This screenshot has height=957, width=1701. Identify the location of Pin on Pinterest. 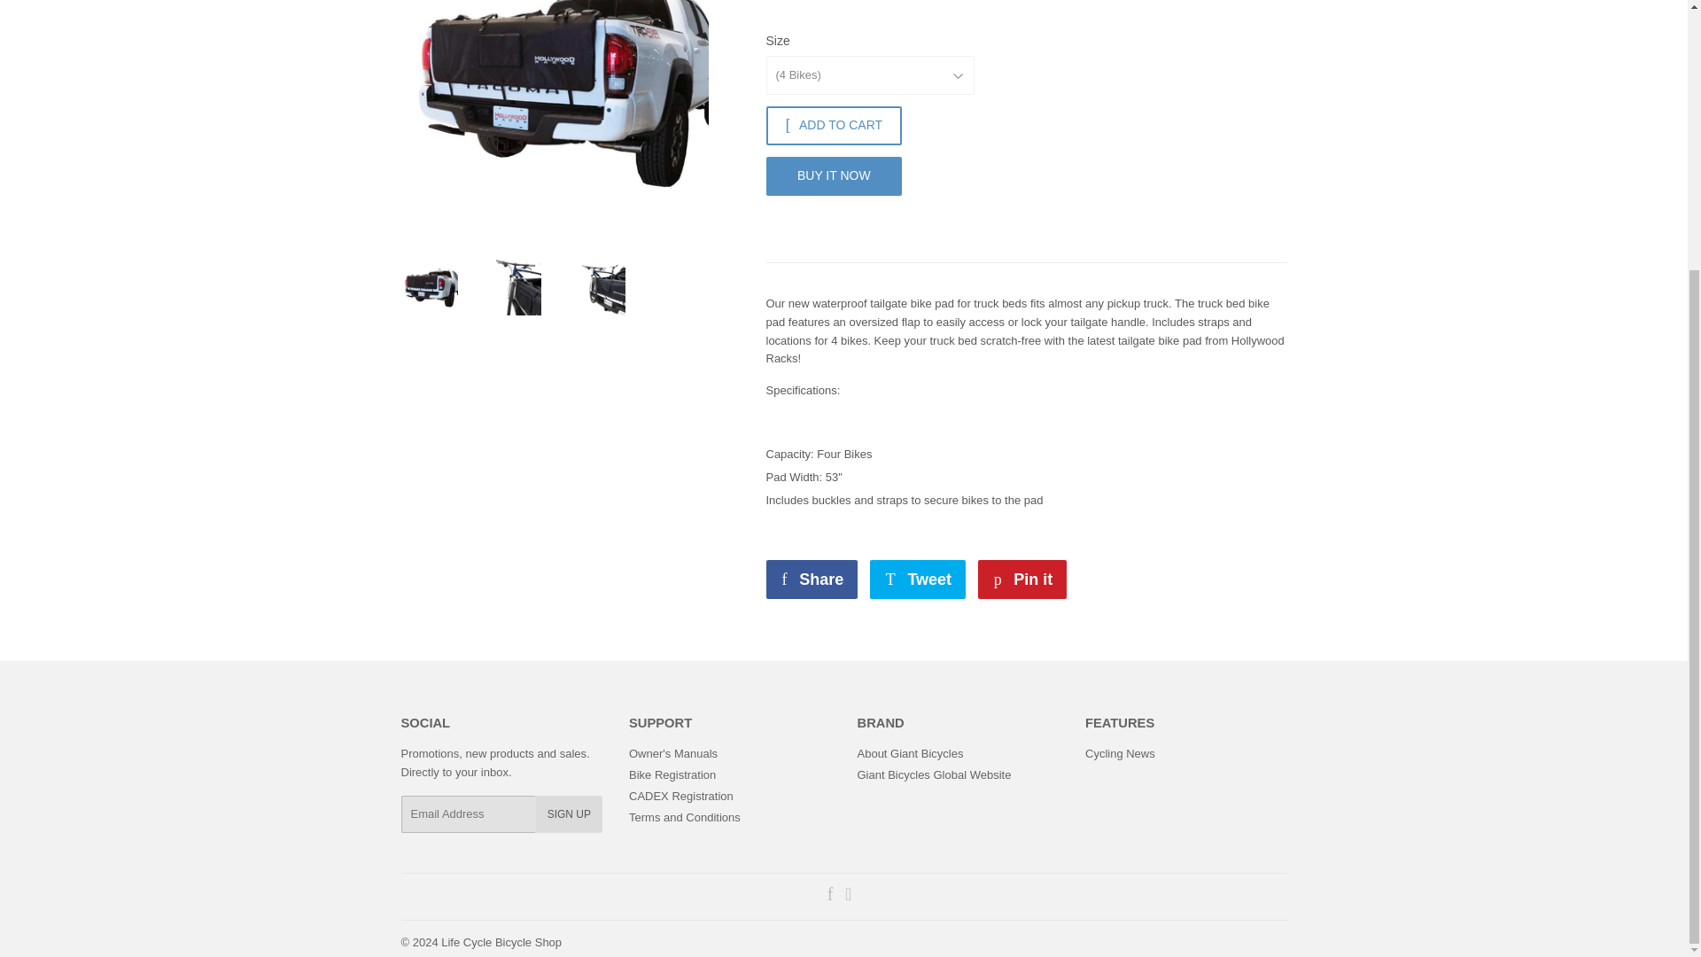
(1022, 580).